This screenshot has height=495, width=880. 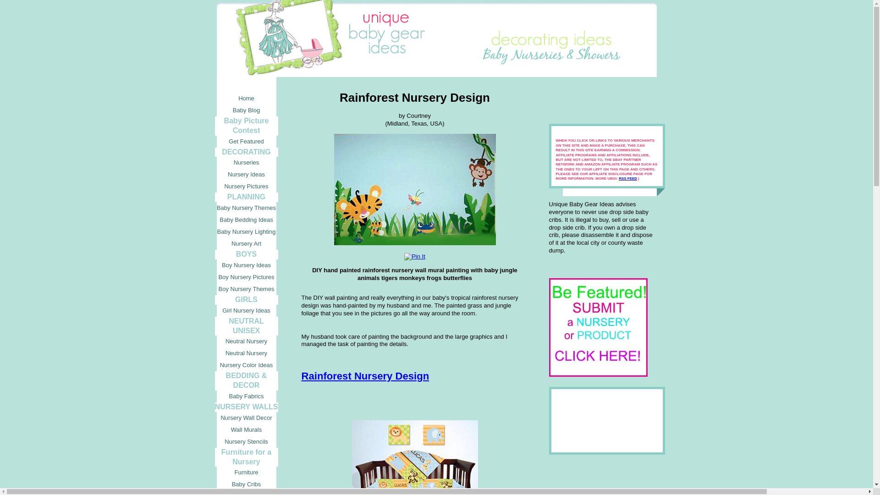 What do you see at coordinates (246, 430) in the screenshot?
I see `Wall Murals` at bounding box center [246, 430].